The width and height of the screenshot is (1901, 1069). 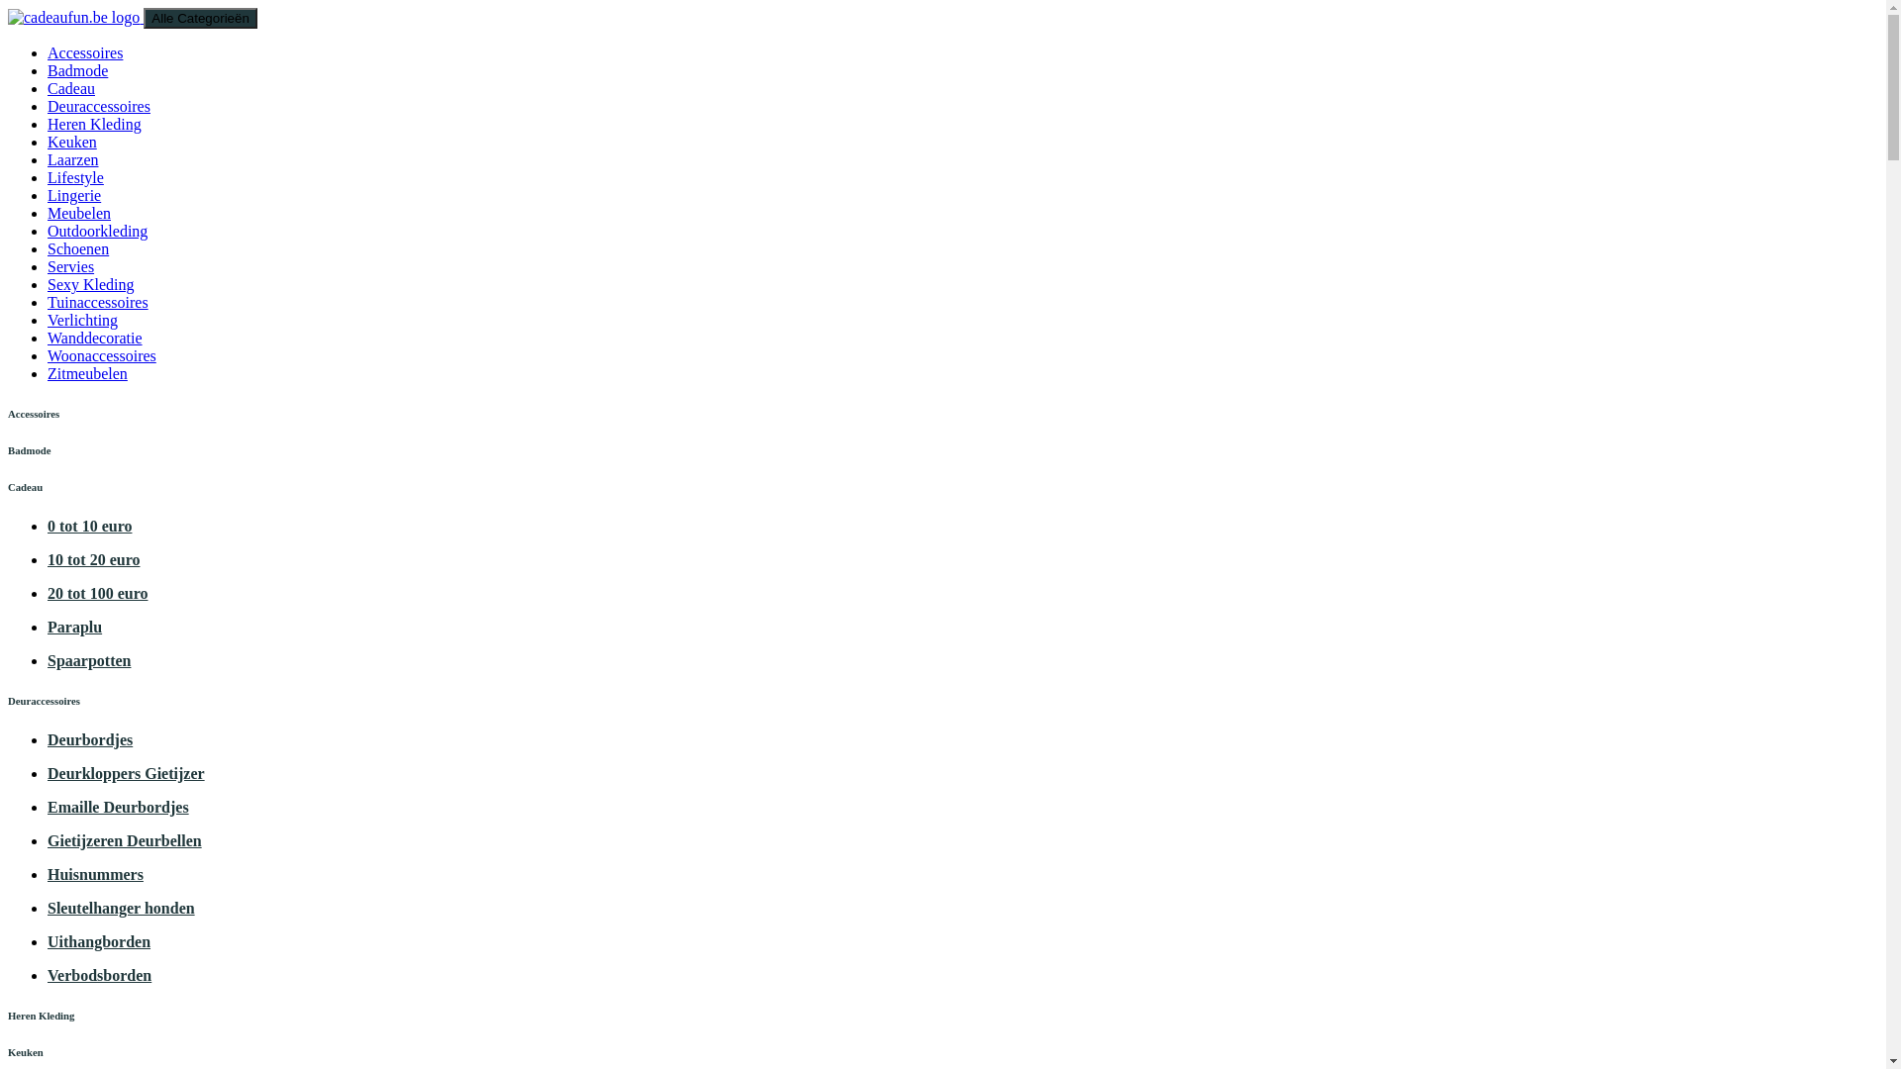 I want to click on Gietijzeren Deurbellen, so click(x=125, y=841).